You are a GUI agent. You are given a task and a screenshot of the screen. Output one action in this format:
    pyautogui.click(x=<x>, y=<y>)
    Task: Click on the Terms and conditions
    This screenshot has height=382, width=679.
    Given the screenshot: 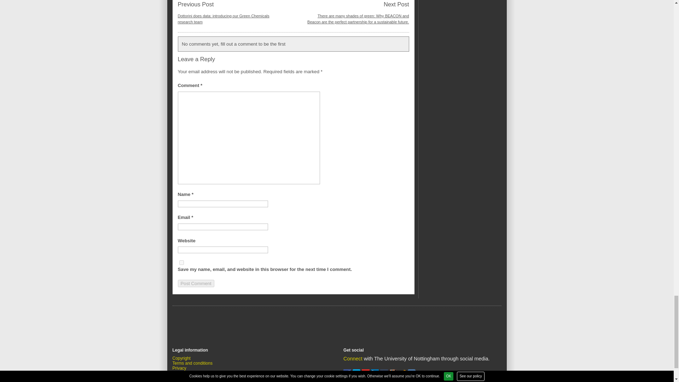 What is the action you would take?
    pyautogui.click(x=192, y=363)
    